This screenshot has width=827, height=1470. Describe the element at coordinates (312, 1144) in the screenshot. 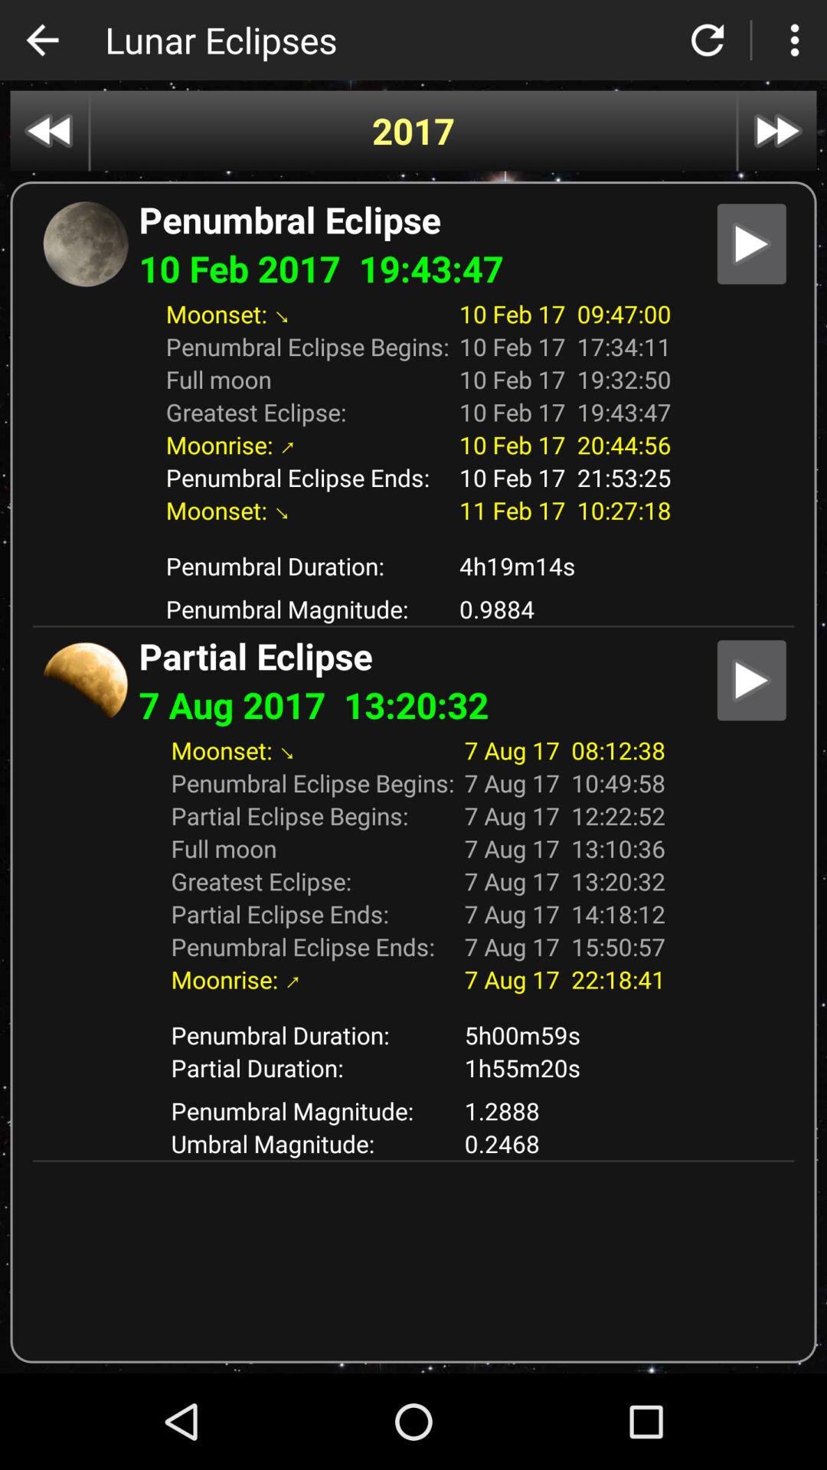

I see `select the icon next to 1.2888 icon` at that location.